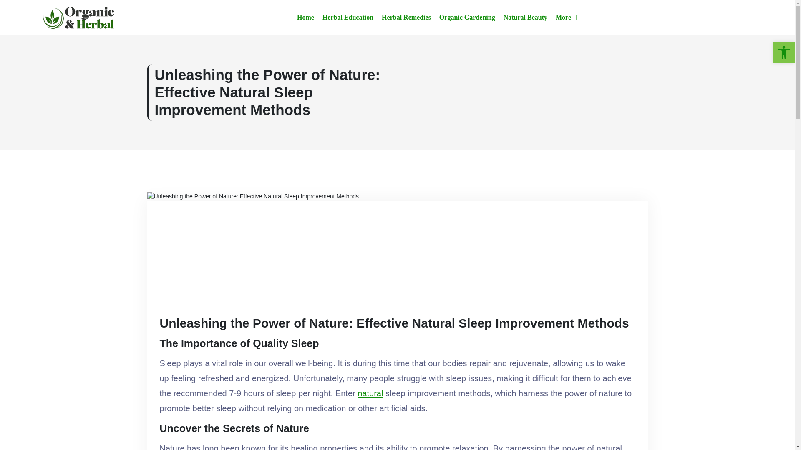 This screenshot has width=801, height=450. What do you see at coordinates (406, 17) in the screenshot?
I see `Herbal Remedies` at bounding box center [406, 17].